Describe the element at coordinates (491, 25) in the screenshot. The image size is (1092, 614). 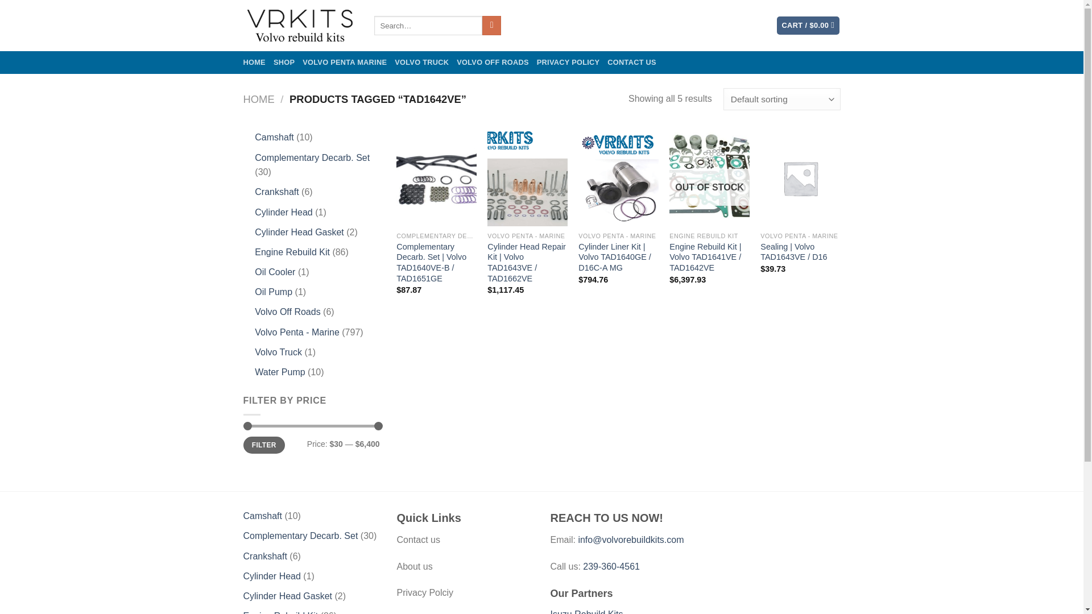
I see `Search` at that location.